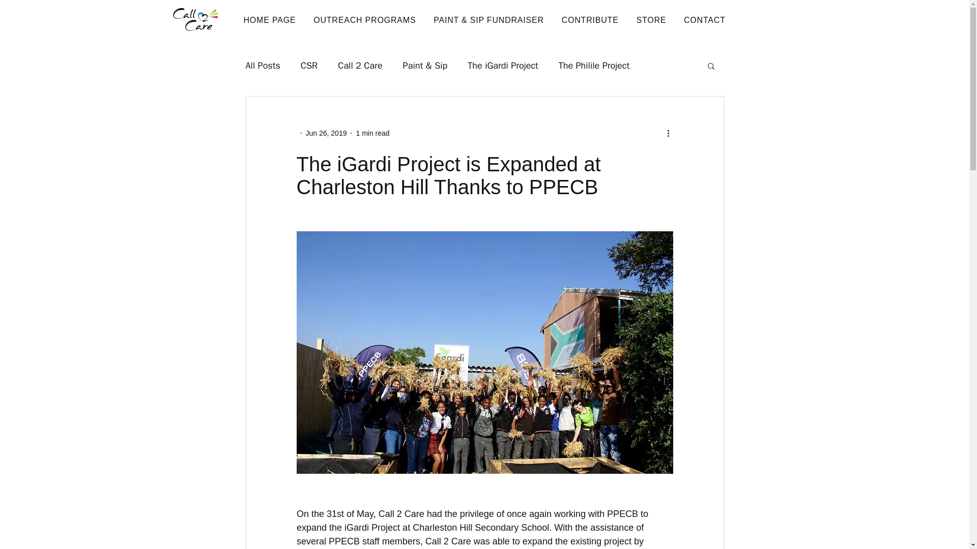  What do you see at coordinates (262, 65) in the screenshot?
I see `All Posts` at bounding box center [262, 65].